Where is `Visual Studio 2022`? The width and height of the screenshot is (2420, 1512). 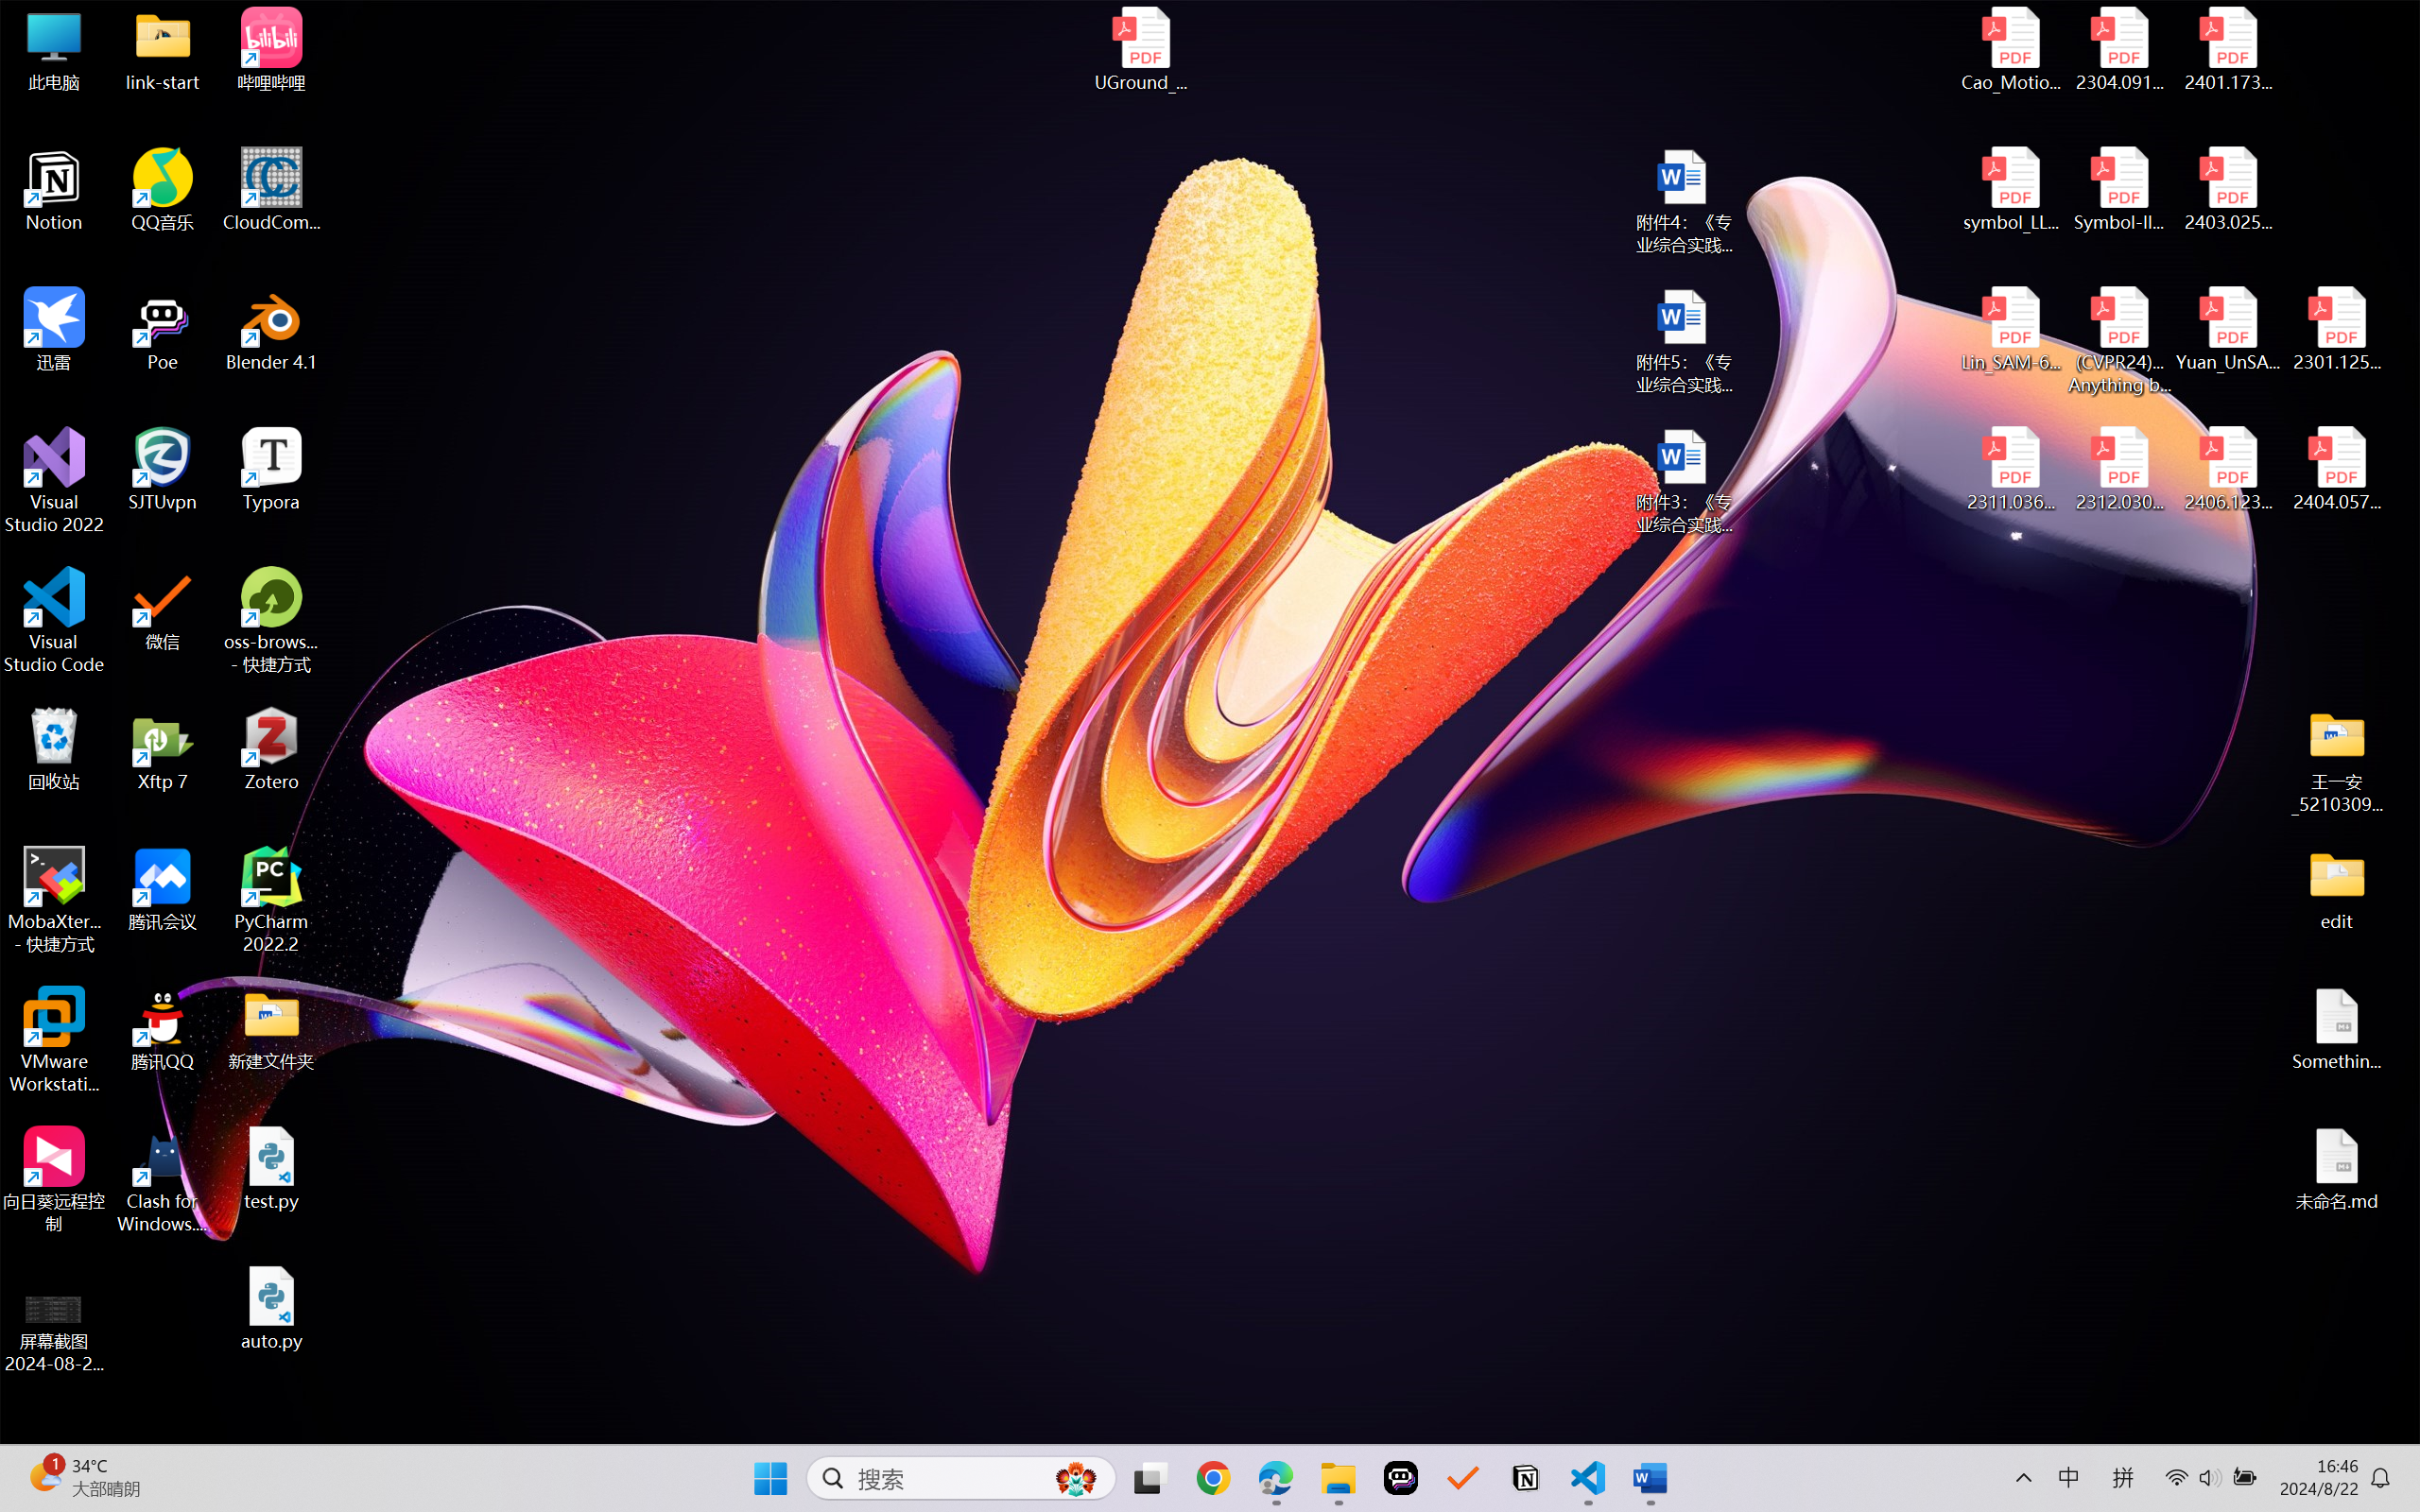
Visual Studio 2022 is located at coordinates (55, 481).